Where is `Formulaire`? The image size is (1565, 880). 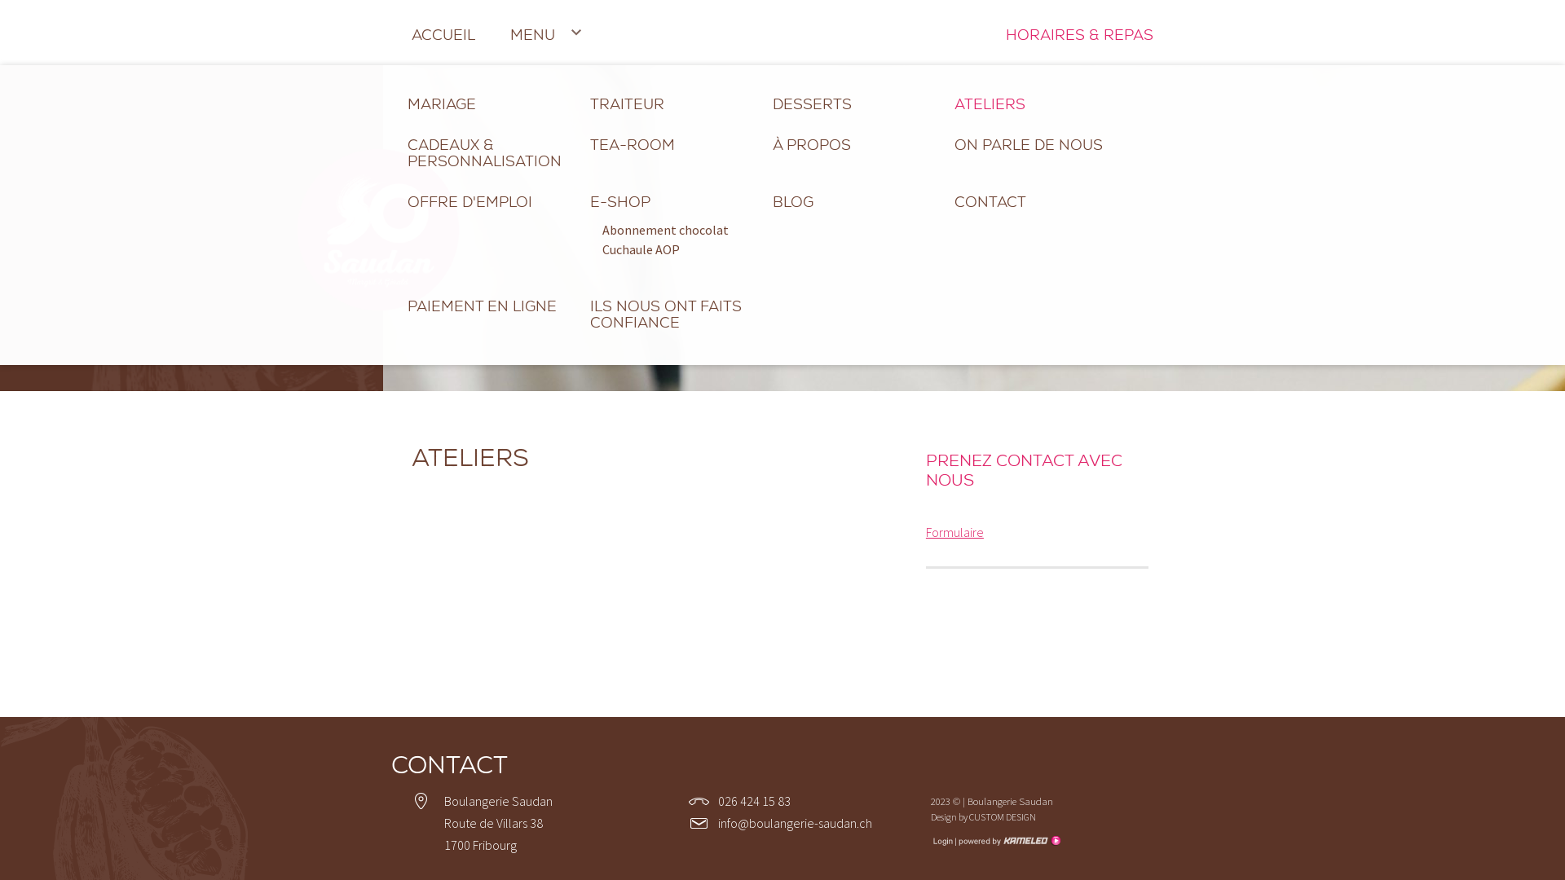 Formulaire is located at coordinates (955, 532).